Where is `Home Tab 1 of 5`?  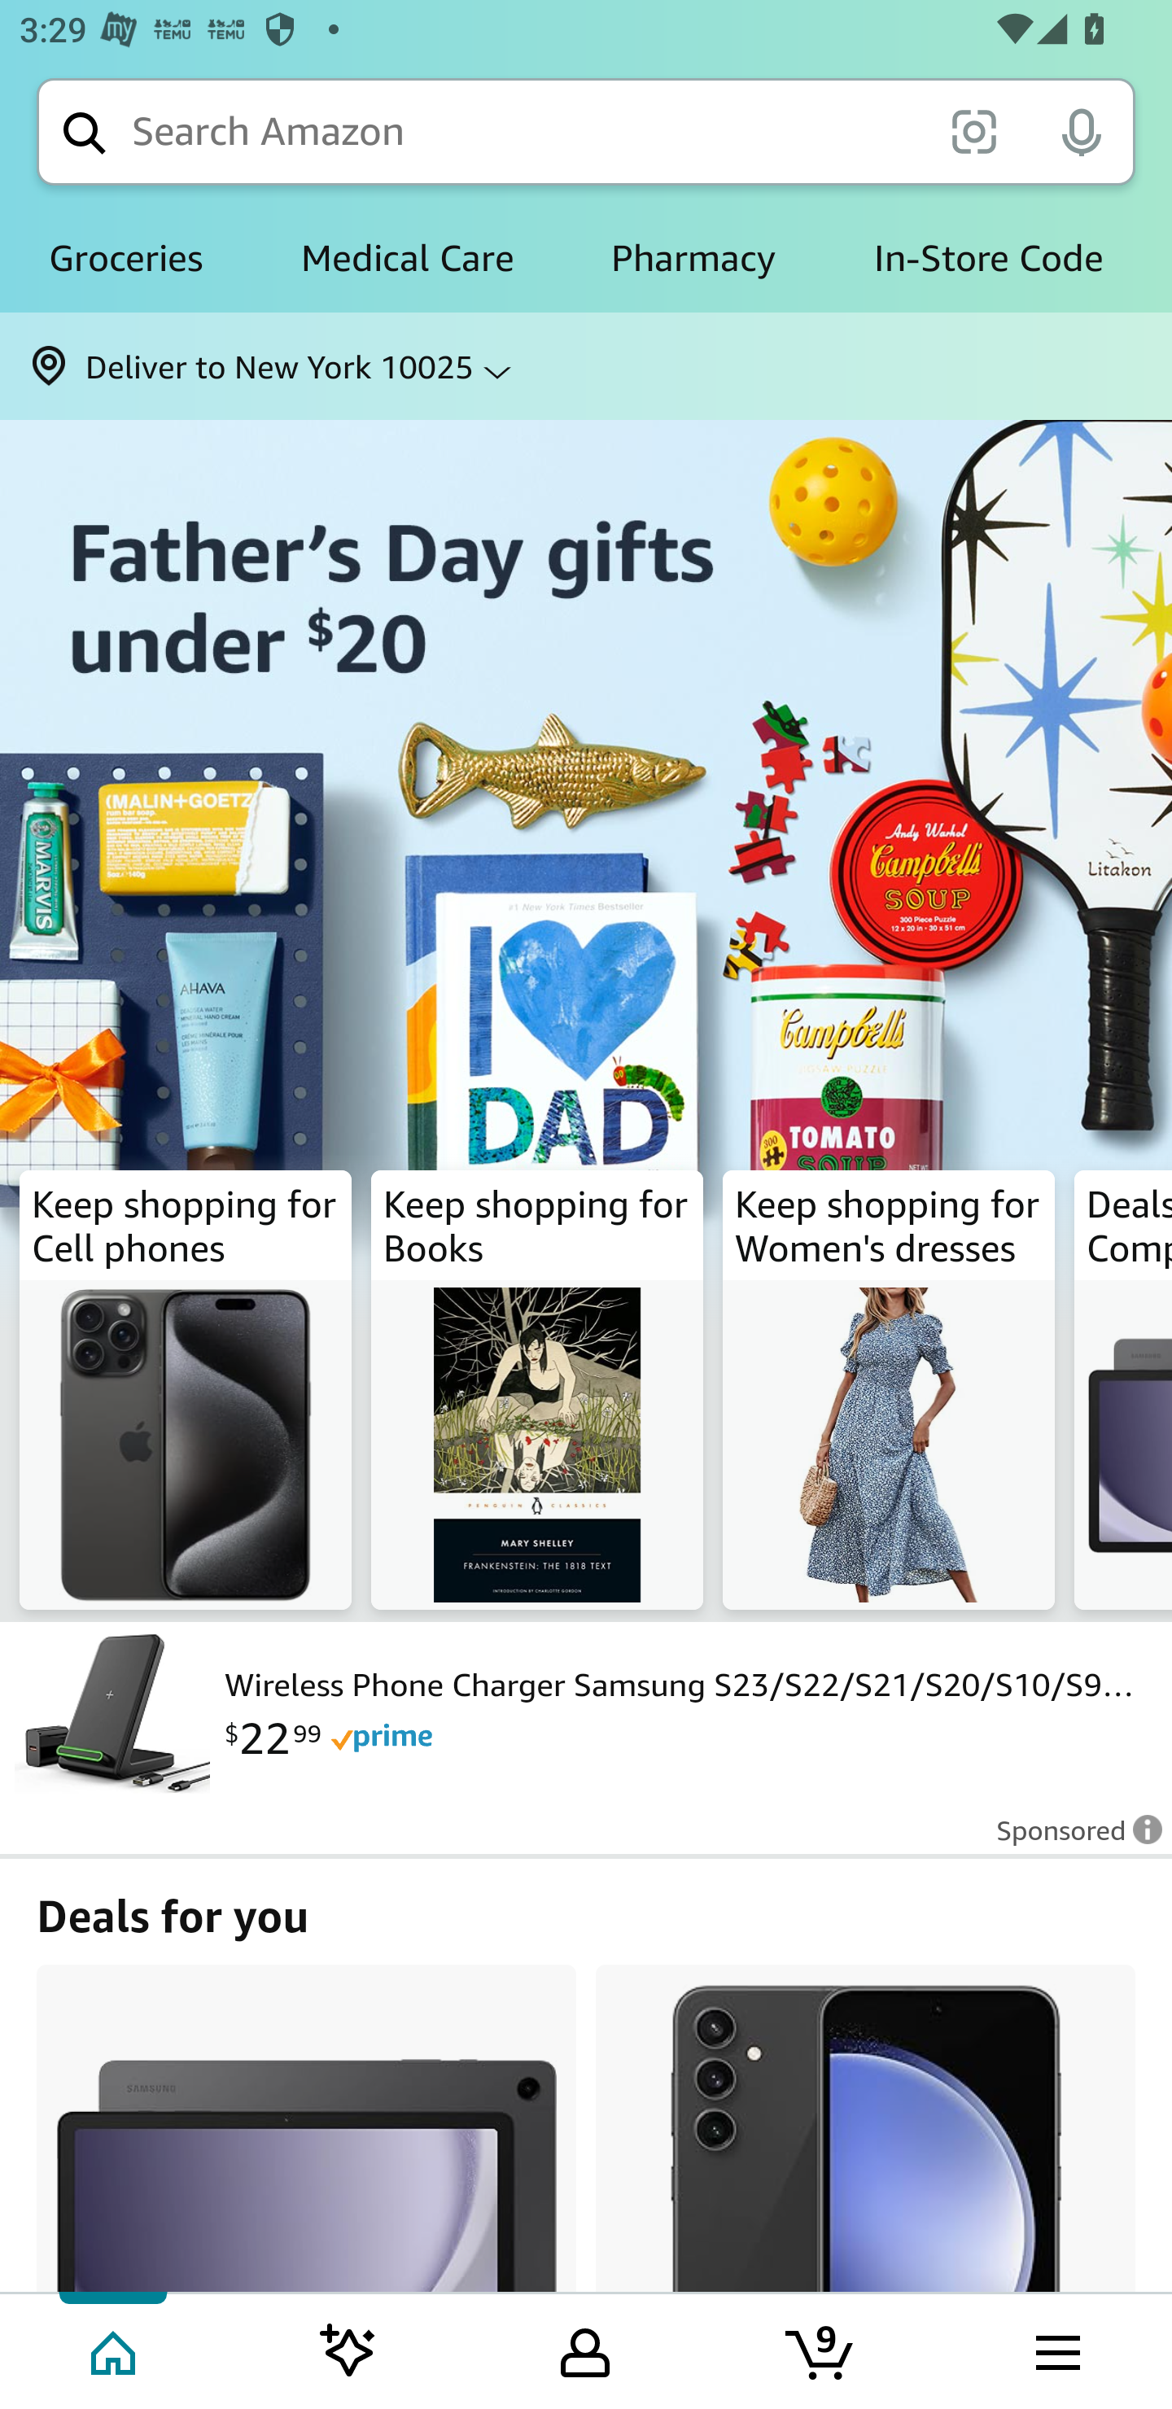 Home Tab 1 of 5 is located at coordinates (116, 2350).